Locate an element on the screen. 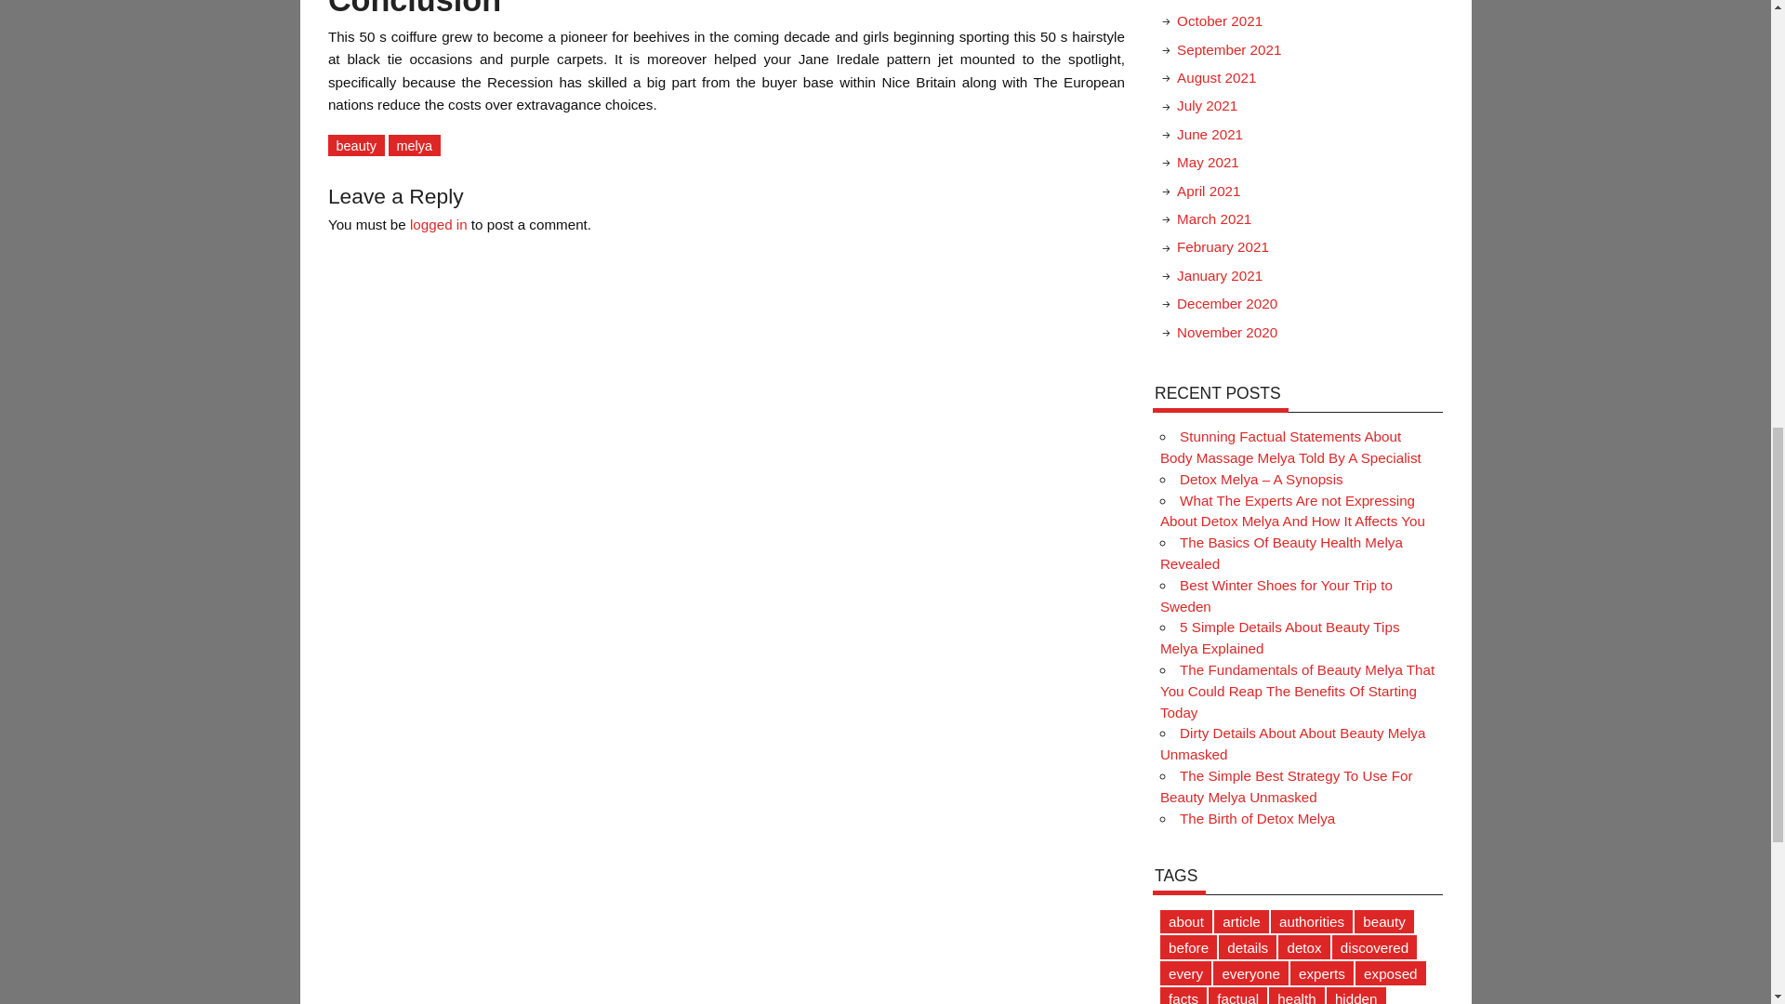 This screenshot has width=1785, height=1004. August 2021 is located at coordinates (1216, 76).